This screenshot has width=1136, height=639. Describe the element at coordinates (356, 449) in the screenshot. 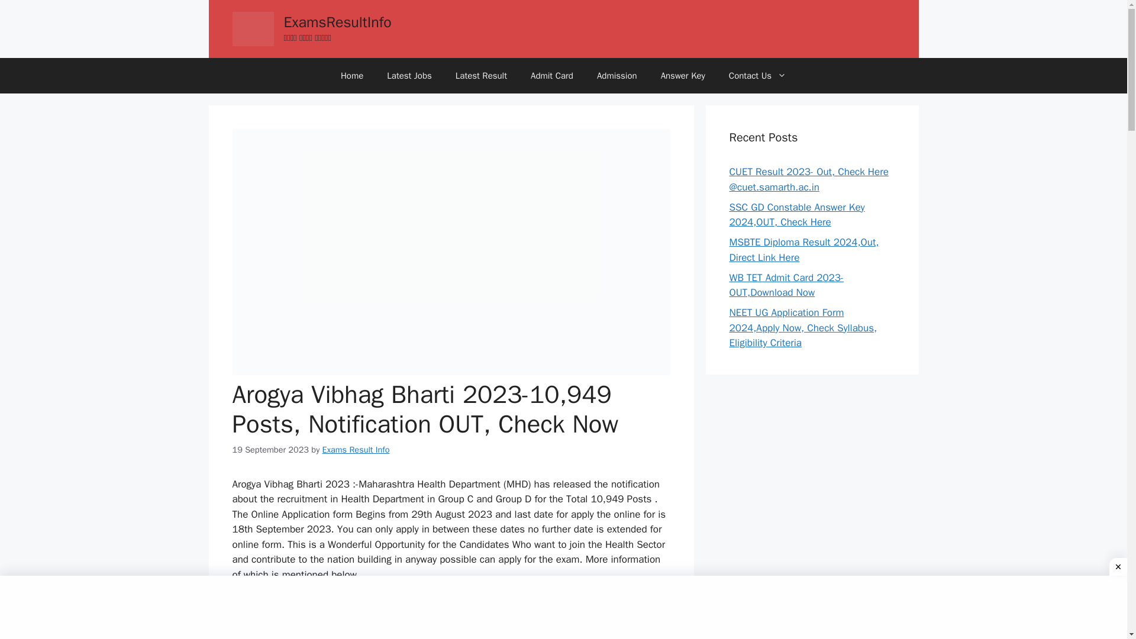

I see `View all posts by Exams Result Info` at that location.